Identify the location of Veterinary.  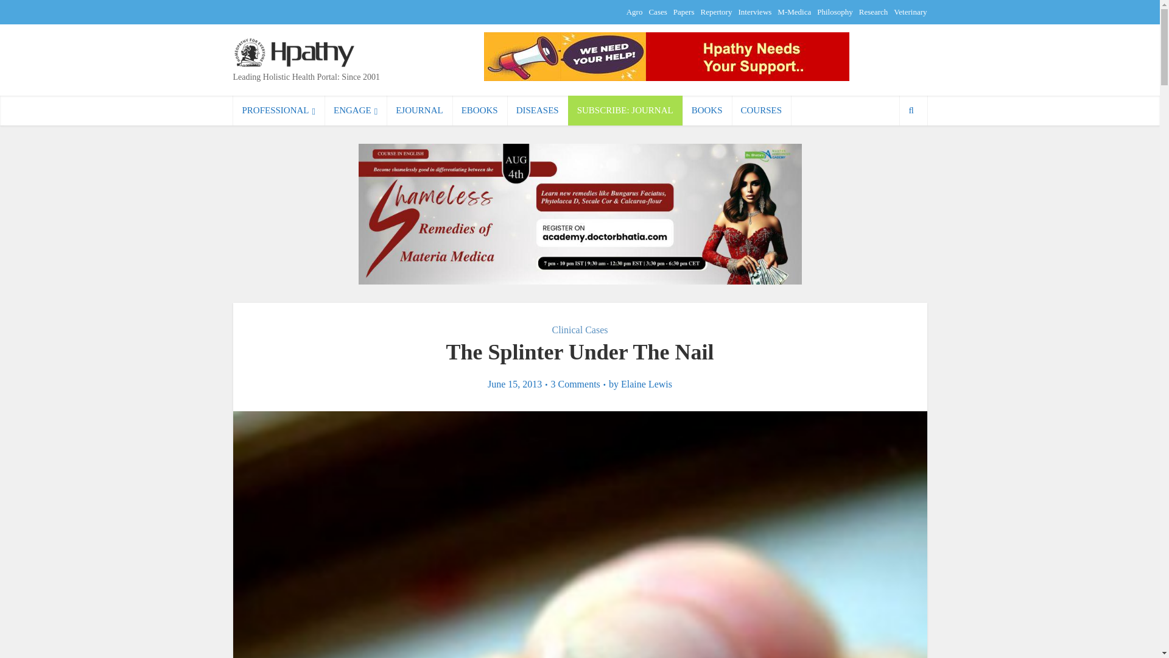
(910, 12).